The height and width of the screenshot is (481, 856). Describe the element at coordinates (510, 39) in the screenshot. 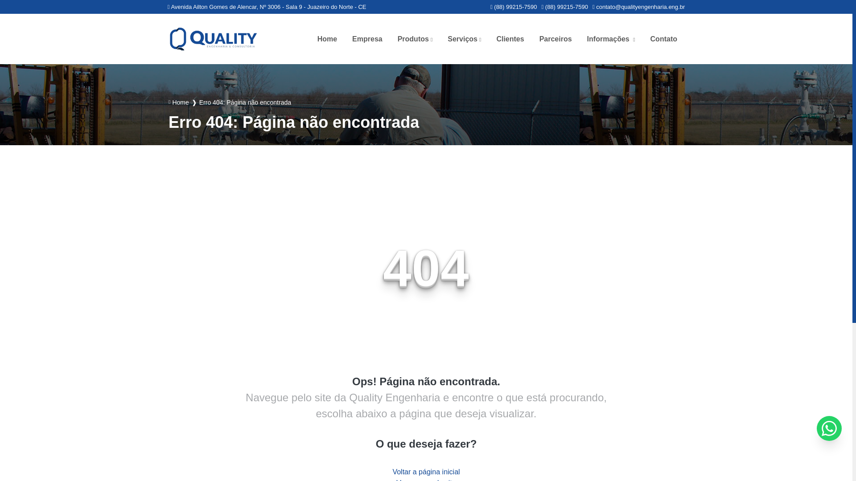

I see `Clientes` at that location.